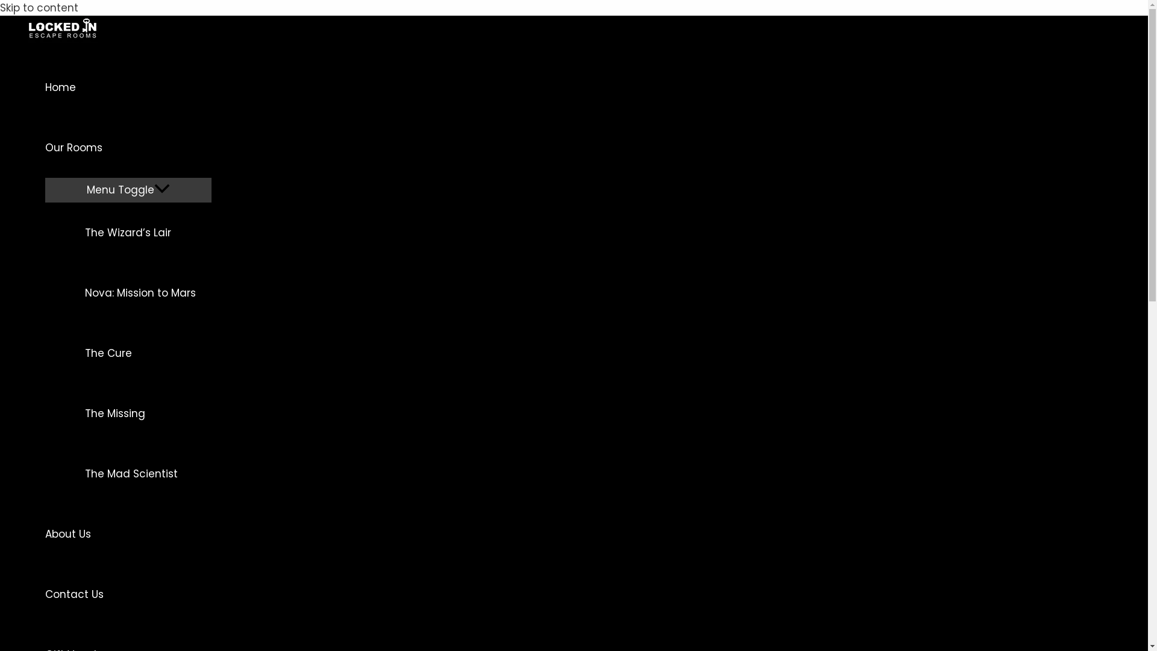 This screenshot has width=1157, height=651. I want to click on Menu Toggle, so click(128, 189).